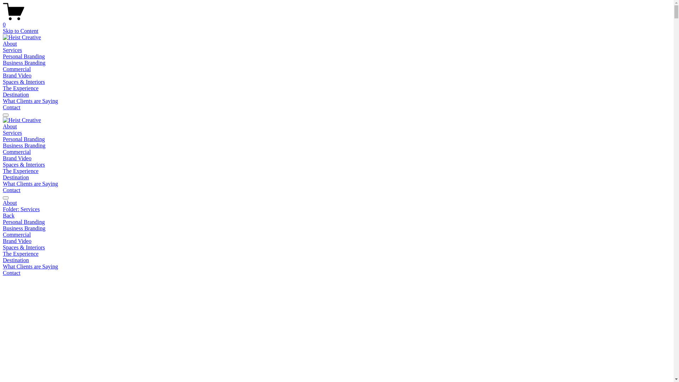 The image size is (679, 382). I want to click on Spaces & Interiors, so click(337, 248).